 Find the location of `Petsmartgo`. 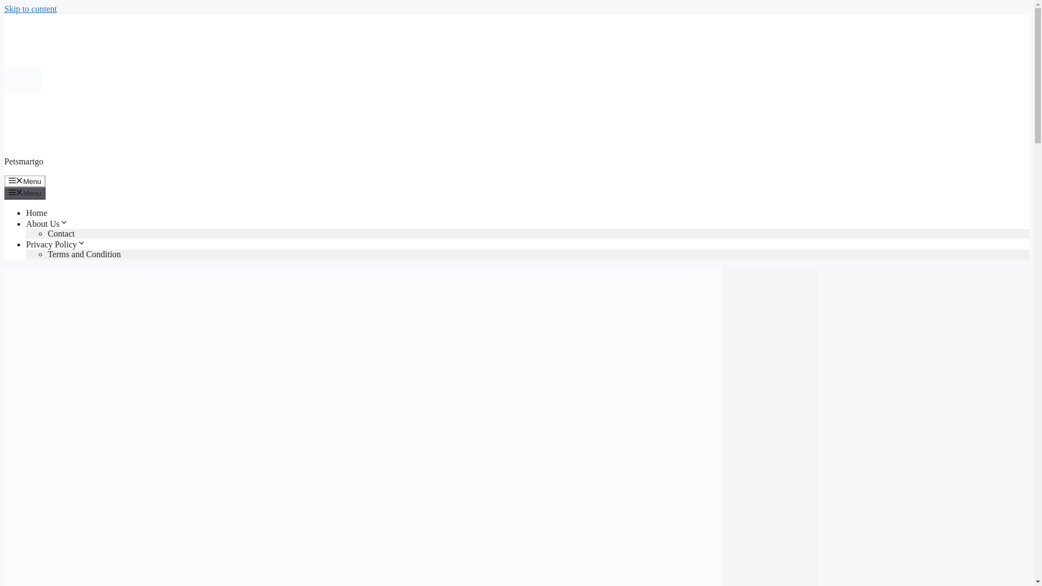

Petsmartgo is located at coordinates (24, 161).